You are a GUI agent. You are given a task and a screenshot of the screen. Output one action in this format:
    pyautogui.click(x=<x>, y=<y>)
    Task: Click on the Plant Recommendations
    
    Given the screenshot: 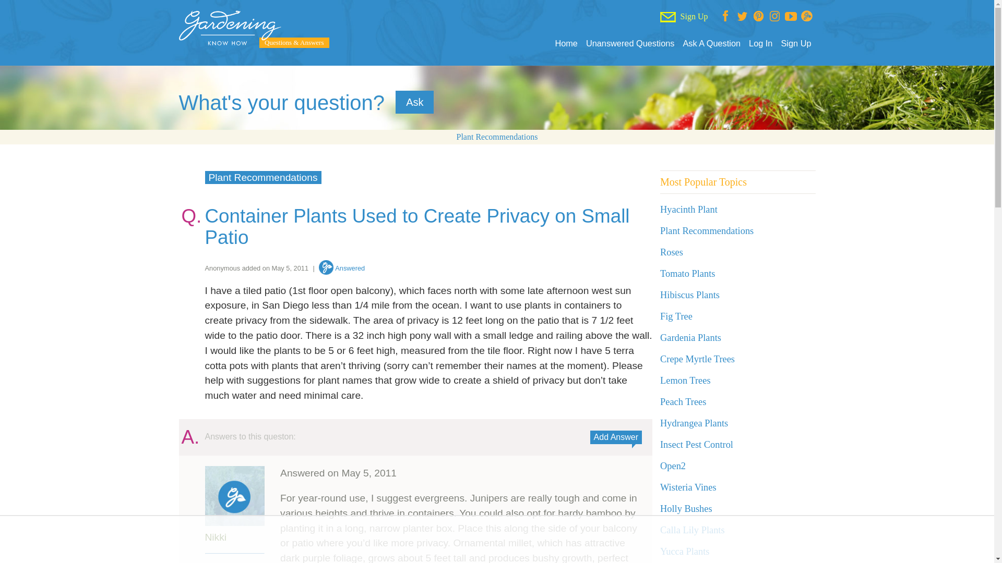 What is the action you would take?
    pyautogui.click(x=707, y=230)
    